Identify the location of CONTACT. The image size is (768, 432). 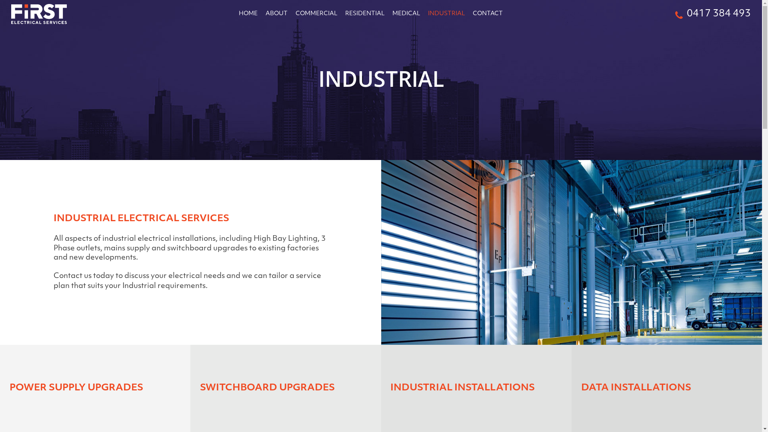
(488, 14).